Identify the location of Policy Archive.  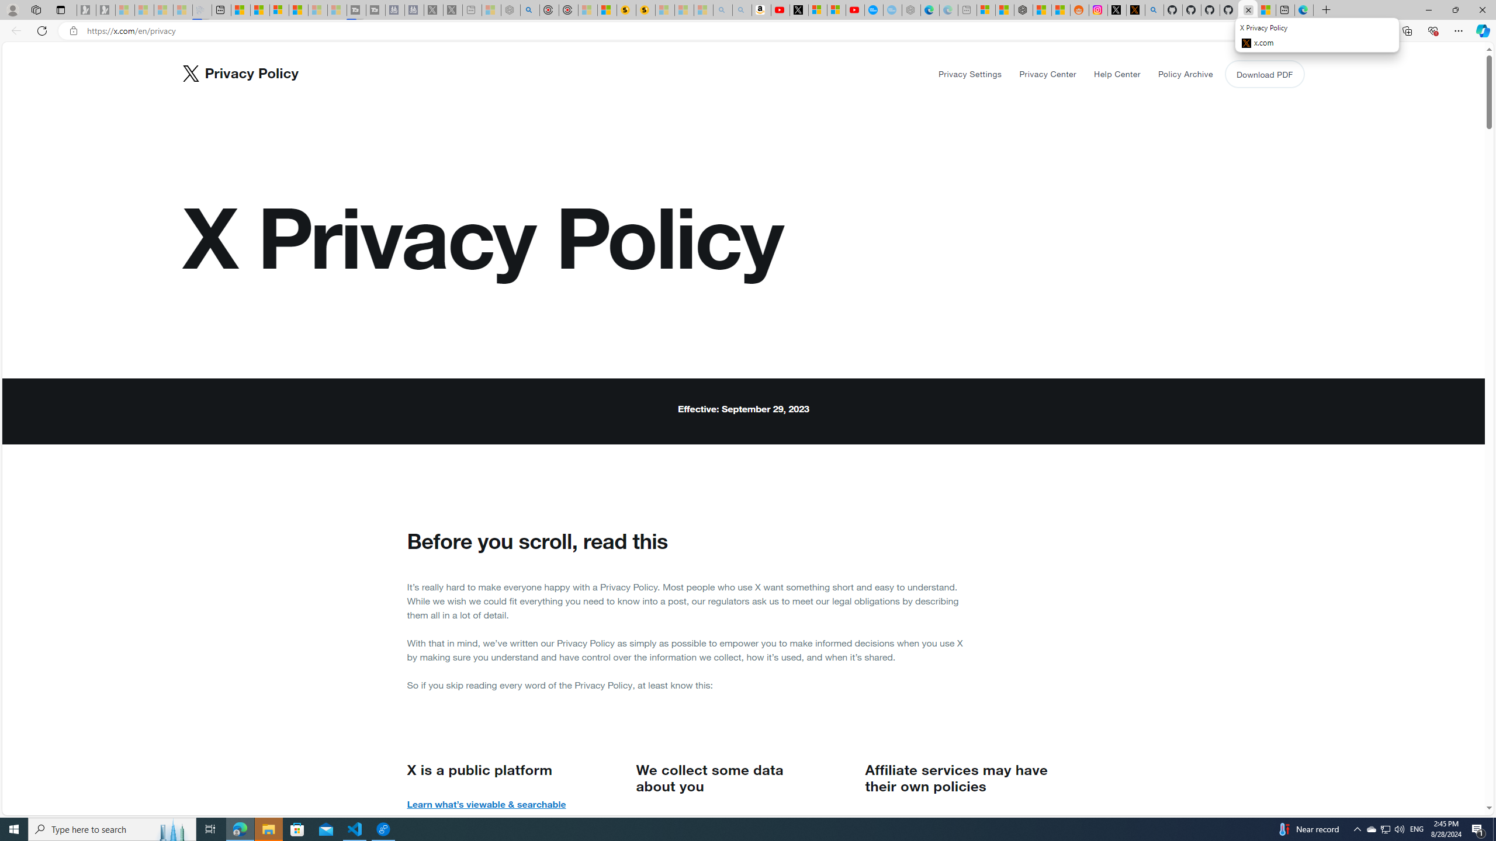
(1185, 74).